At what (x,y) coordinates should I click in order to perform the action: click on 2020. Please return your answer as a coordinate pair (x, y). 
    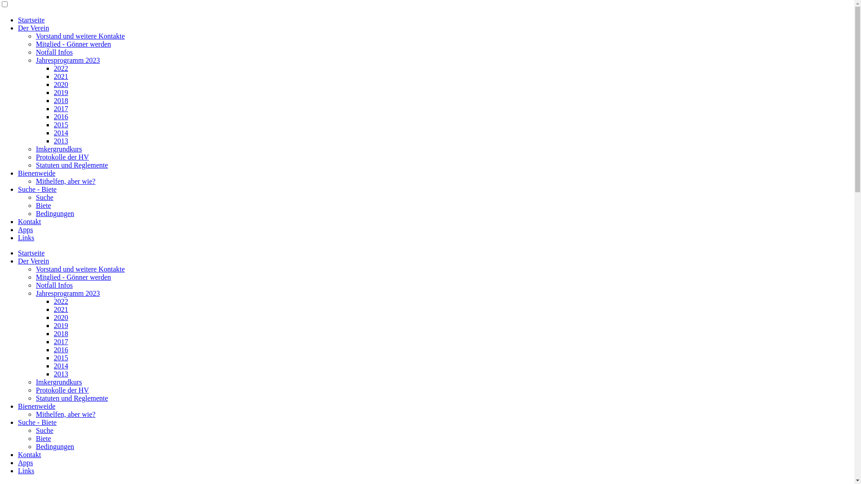
    Looking at the image, I should click on (61, 317).